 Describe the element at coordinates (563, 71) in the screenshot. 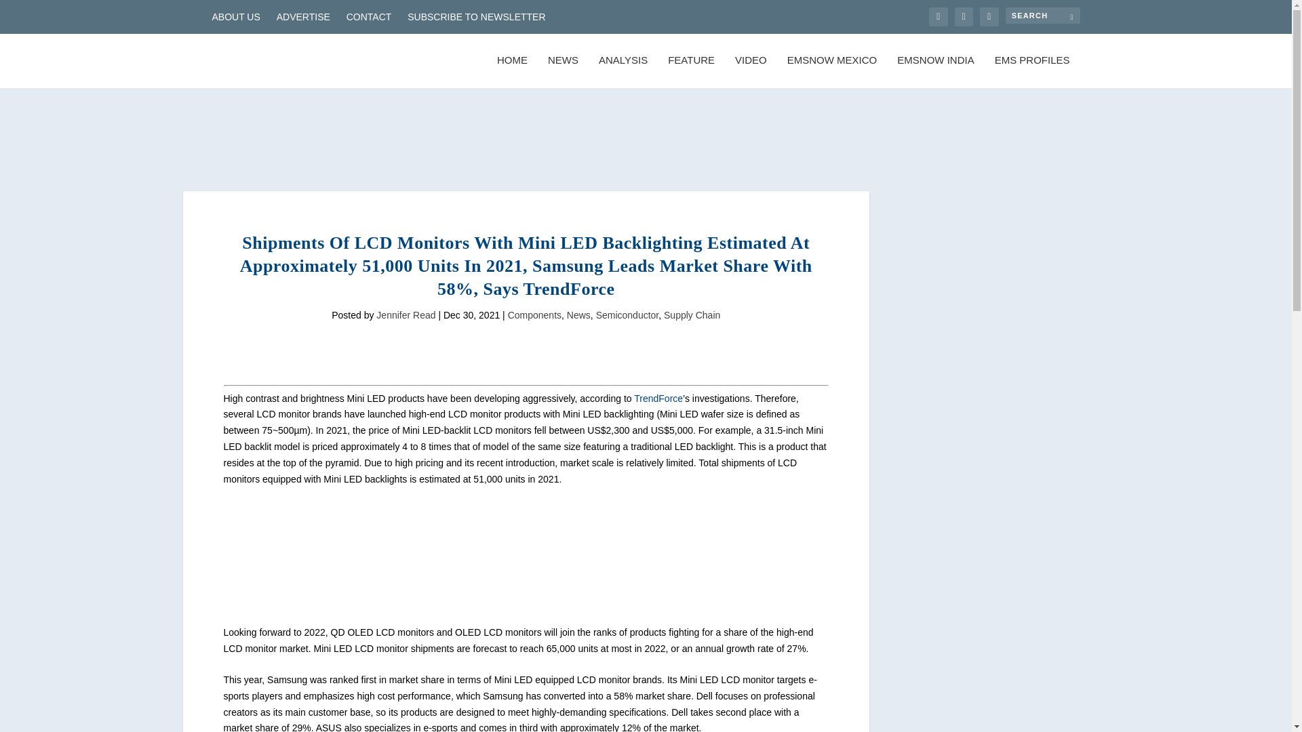

I see `NEWS` at that location.